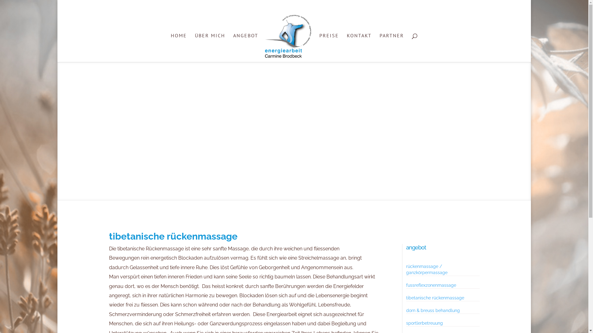  What do you see at coordinates (431, 285) in the screenshot?
I see `fussreflexzonenmassage` at bounding box center [431, 285].